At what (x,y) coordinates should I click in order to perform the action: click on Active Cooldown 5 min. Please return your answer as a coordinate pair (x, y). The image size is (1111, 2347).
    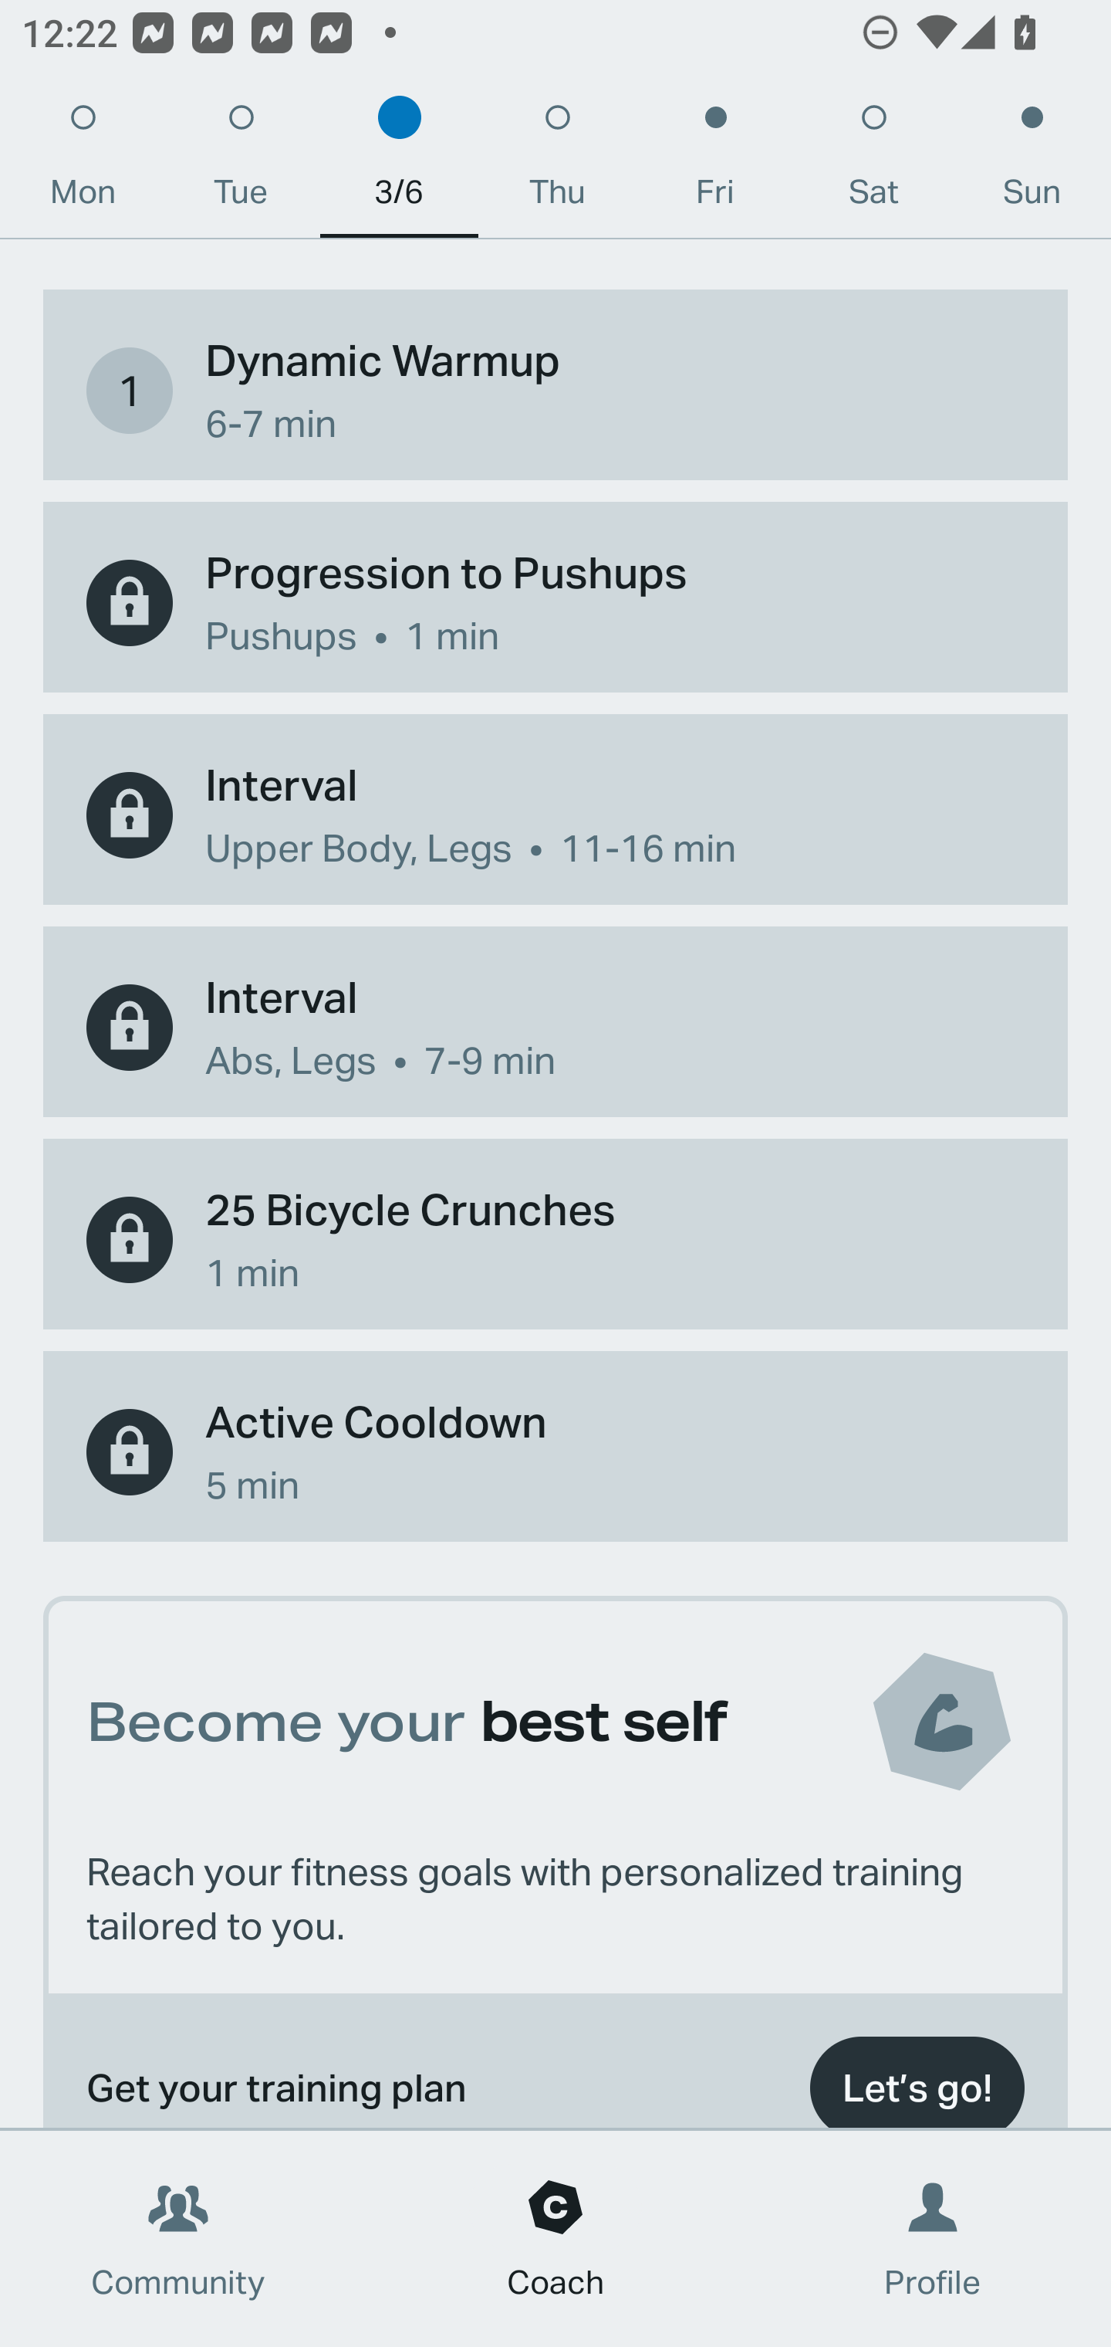
    Looking at the image, I should click on (555, 1451).